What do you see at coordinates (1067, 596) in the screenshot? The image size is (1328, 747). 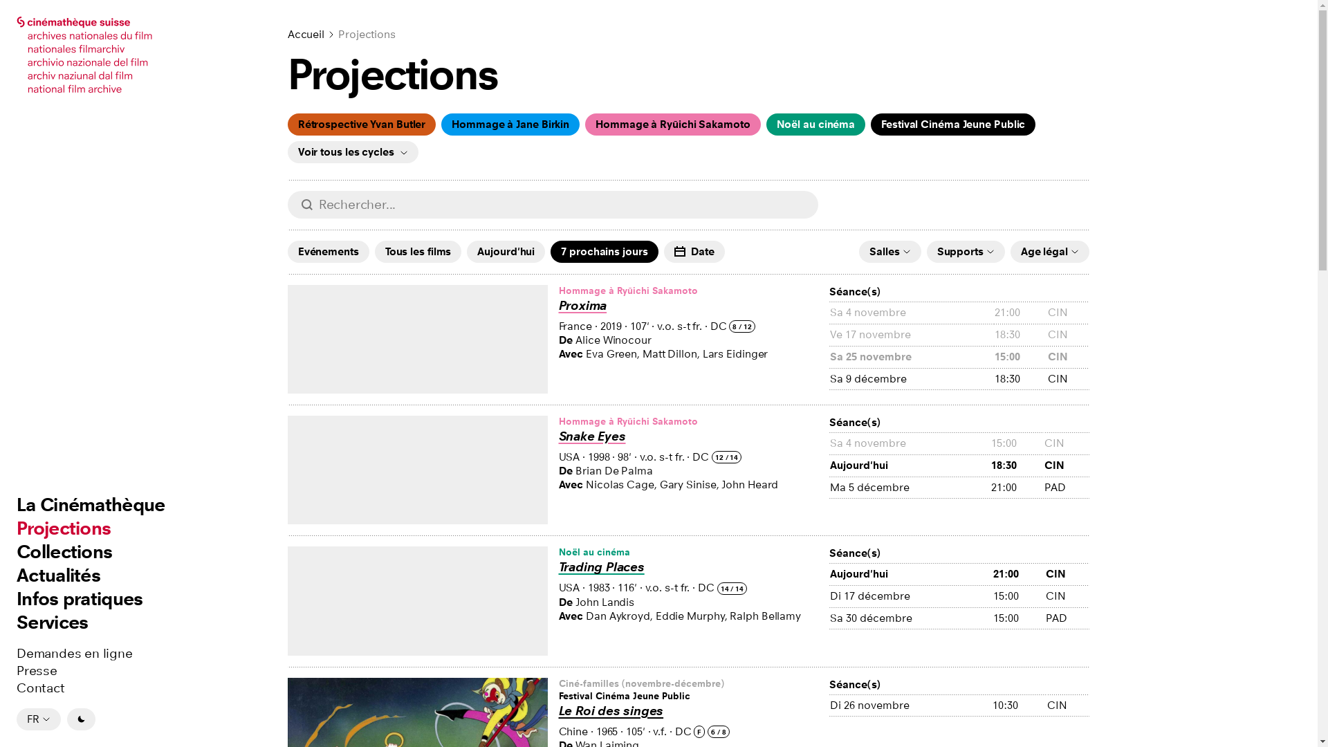 I see `CIN` at bounding box center [1067, 596].